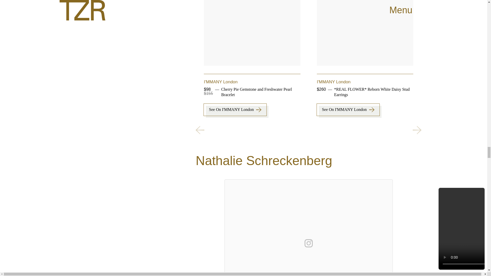  I want to click on Previous page, so click(200, 130).